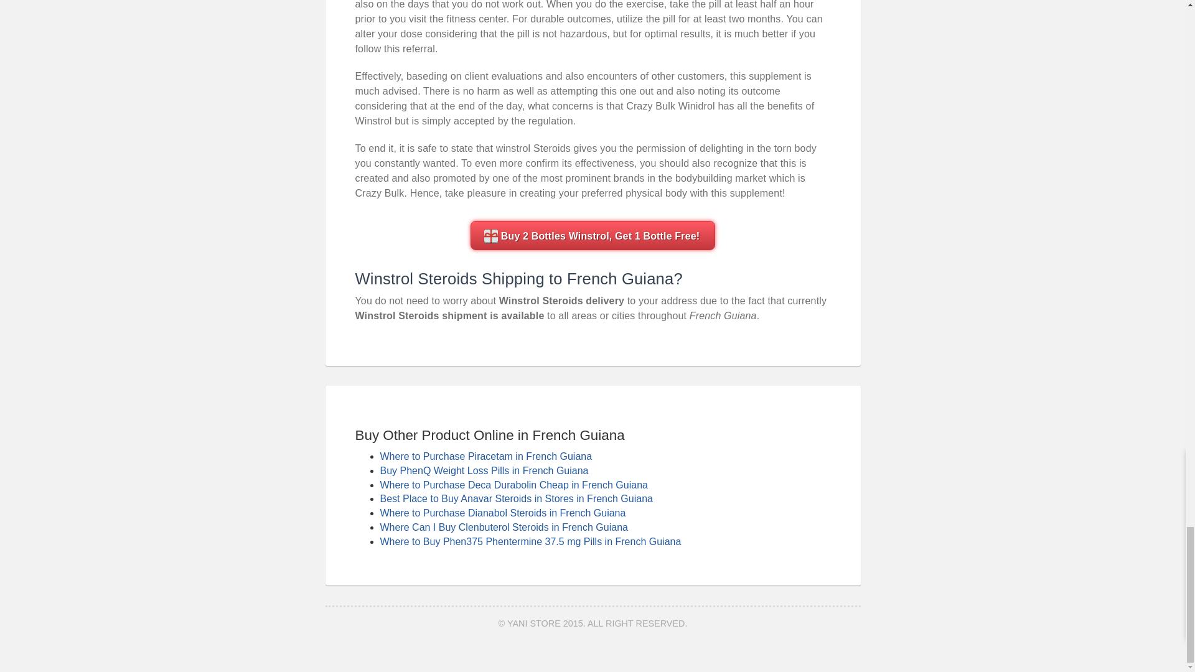 This screenshot has width=1195, height=672. What do you see at coordinates (484, 470) in the screenshot?
I see `Buy PhenQ Weight Loss Pills in French Guiana` at bounding box center [484, 470].